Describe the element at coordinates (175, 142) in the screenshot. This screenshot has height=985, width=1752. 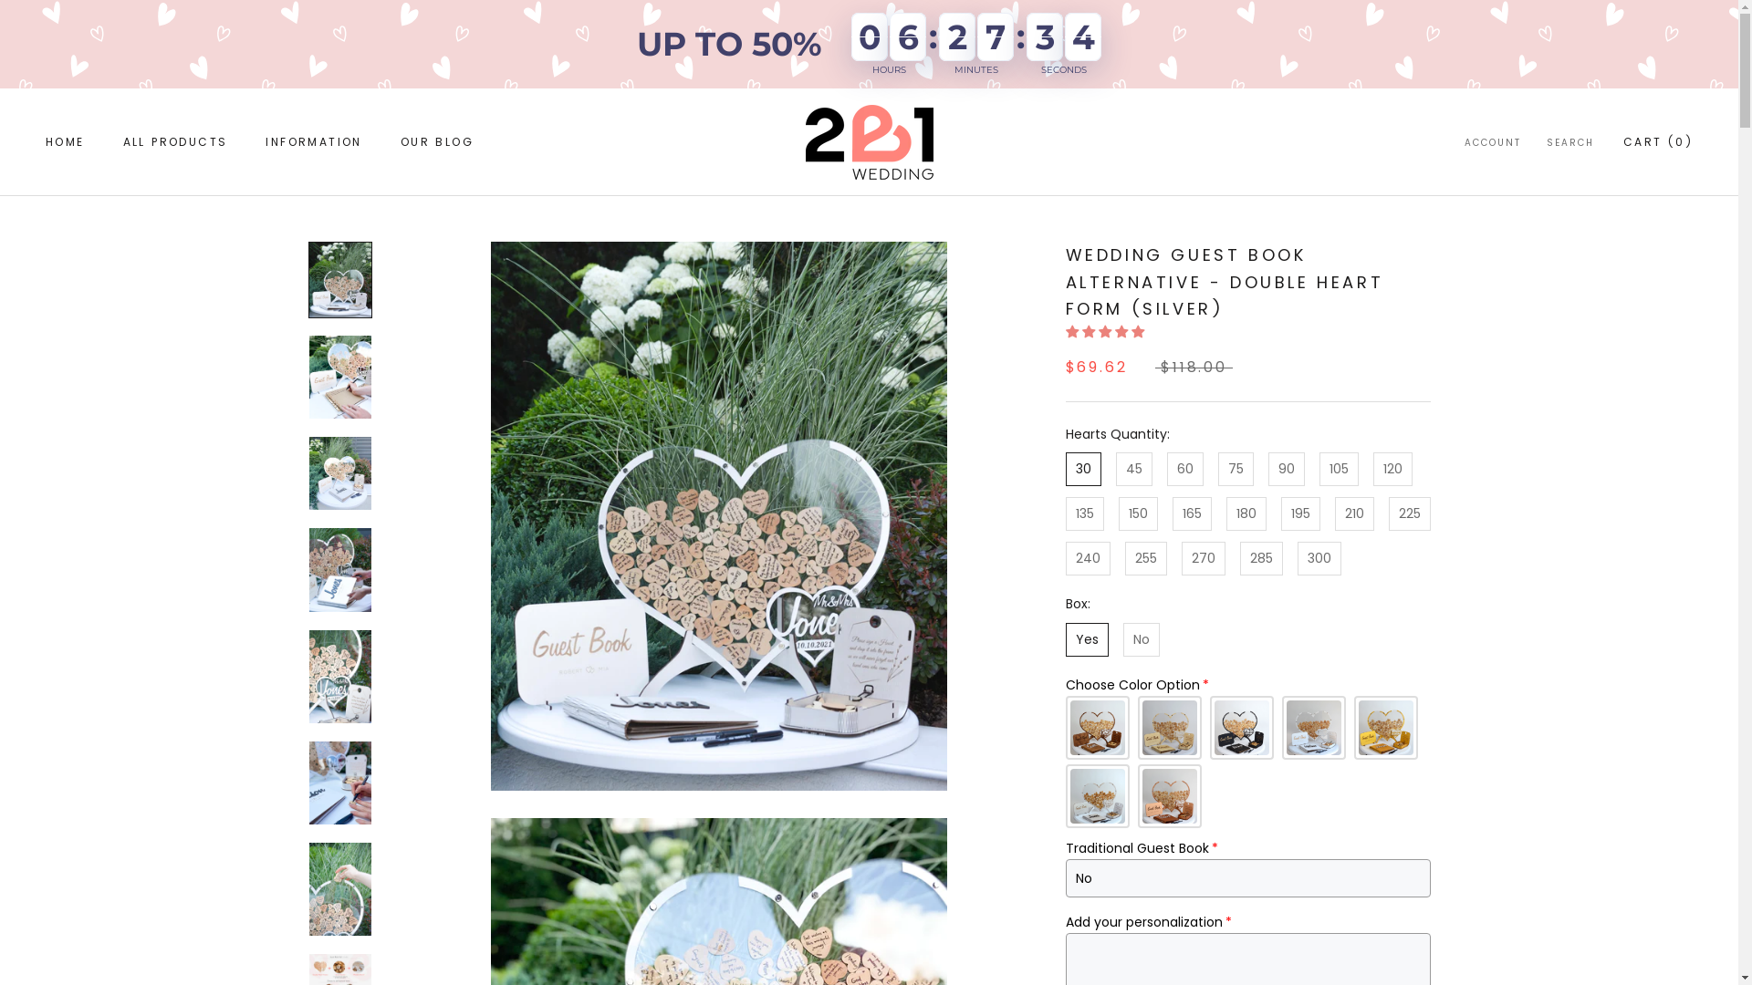
I see `ALL PRODUCTS` at that location.